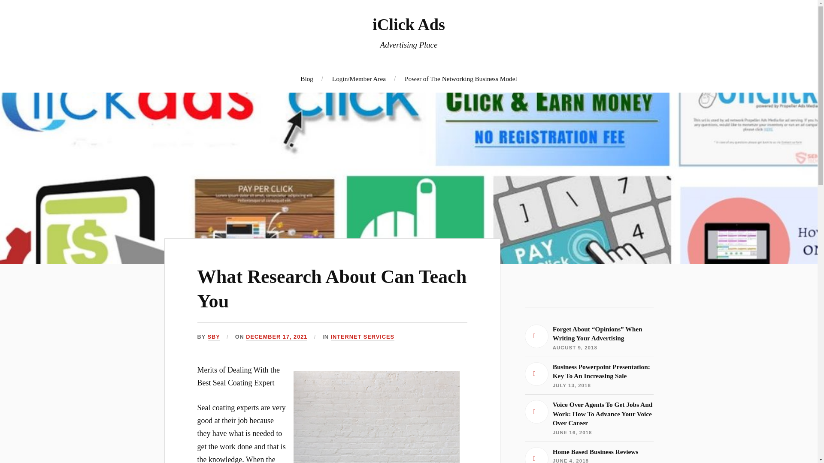 The width and height of the screenshot is (824, 463). I want to click on Power of The Networking Business Model, so click(214, 337).